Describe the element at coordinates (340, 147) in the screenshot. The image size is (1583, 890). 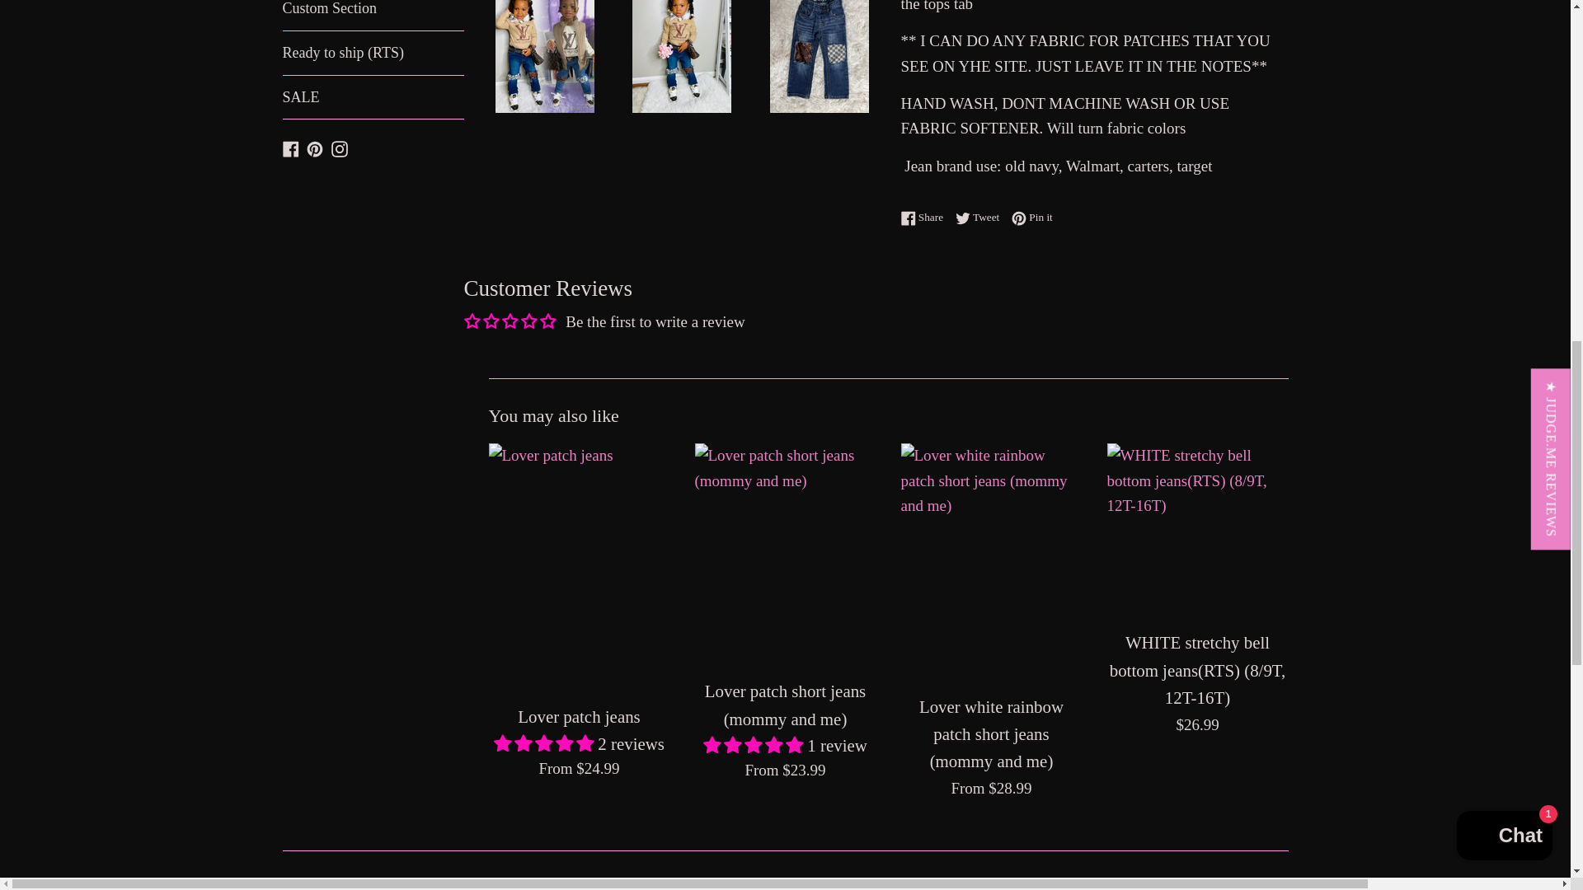
I see `The B'Cute Brand on Facebook` at that location.